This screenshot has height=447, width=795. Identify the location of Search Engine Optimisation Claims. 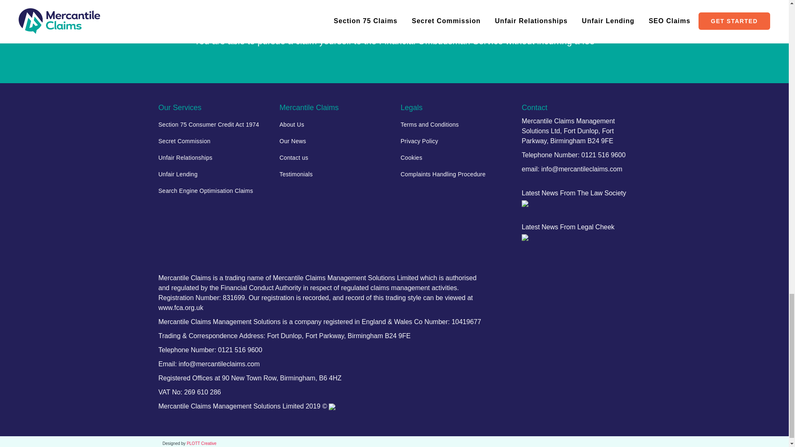
(213, 190).